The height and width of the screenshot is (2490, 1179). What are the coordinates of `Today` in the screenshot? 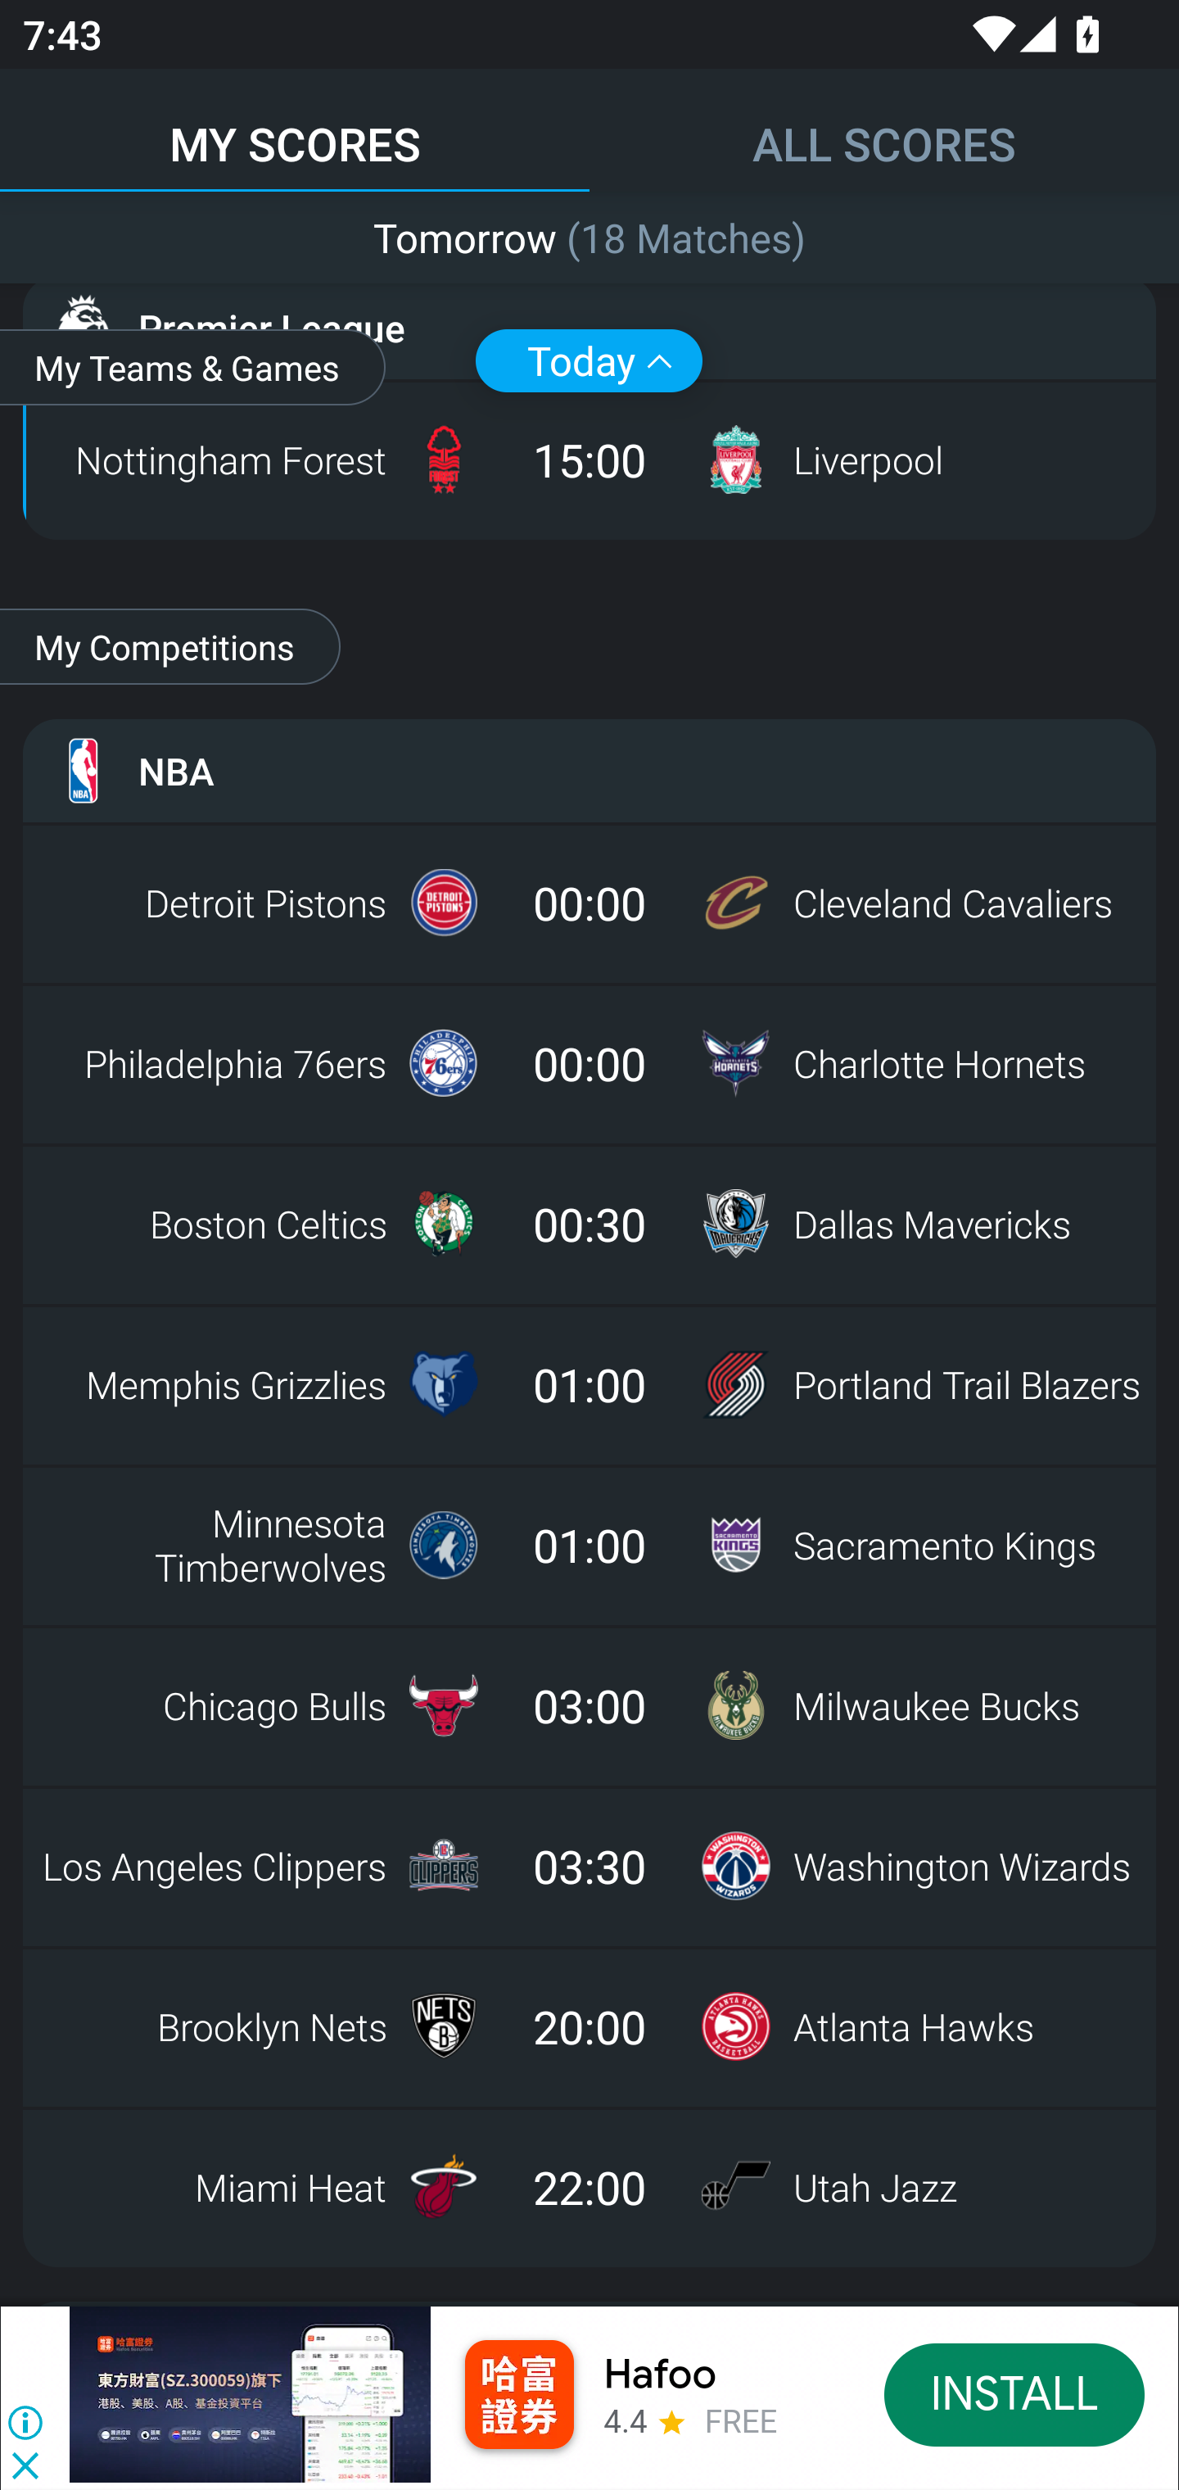 It's located at (589, 360).